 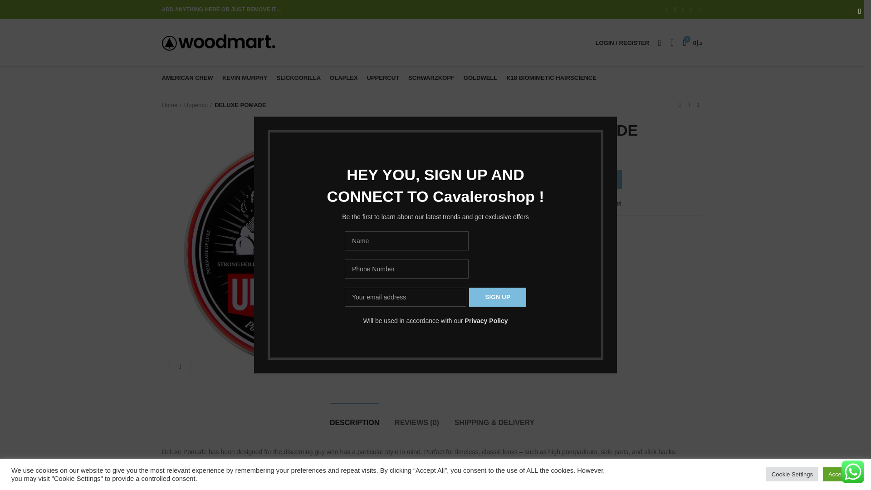 What do you see at coordinates (698, 105) in the screenshot?
I see `Next product` at bounding box center [698, 105].